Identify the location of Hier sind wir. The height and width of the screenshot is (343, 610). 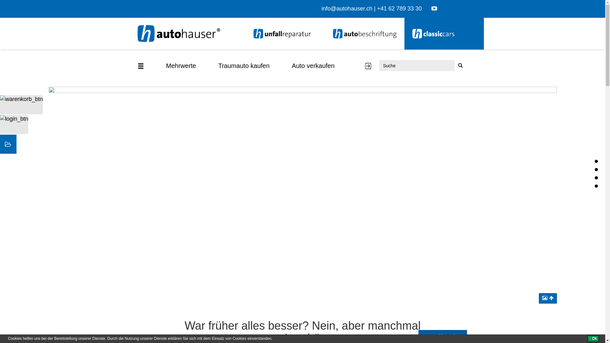
(596, 178).